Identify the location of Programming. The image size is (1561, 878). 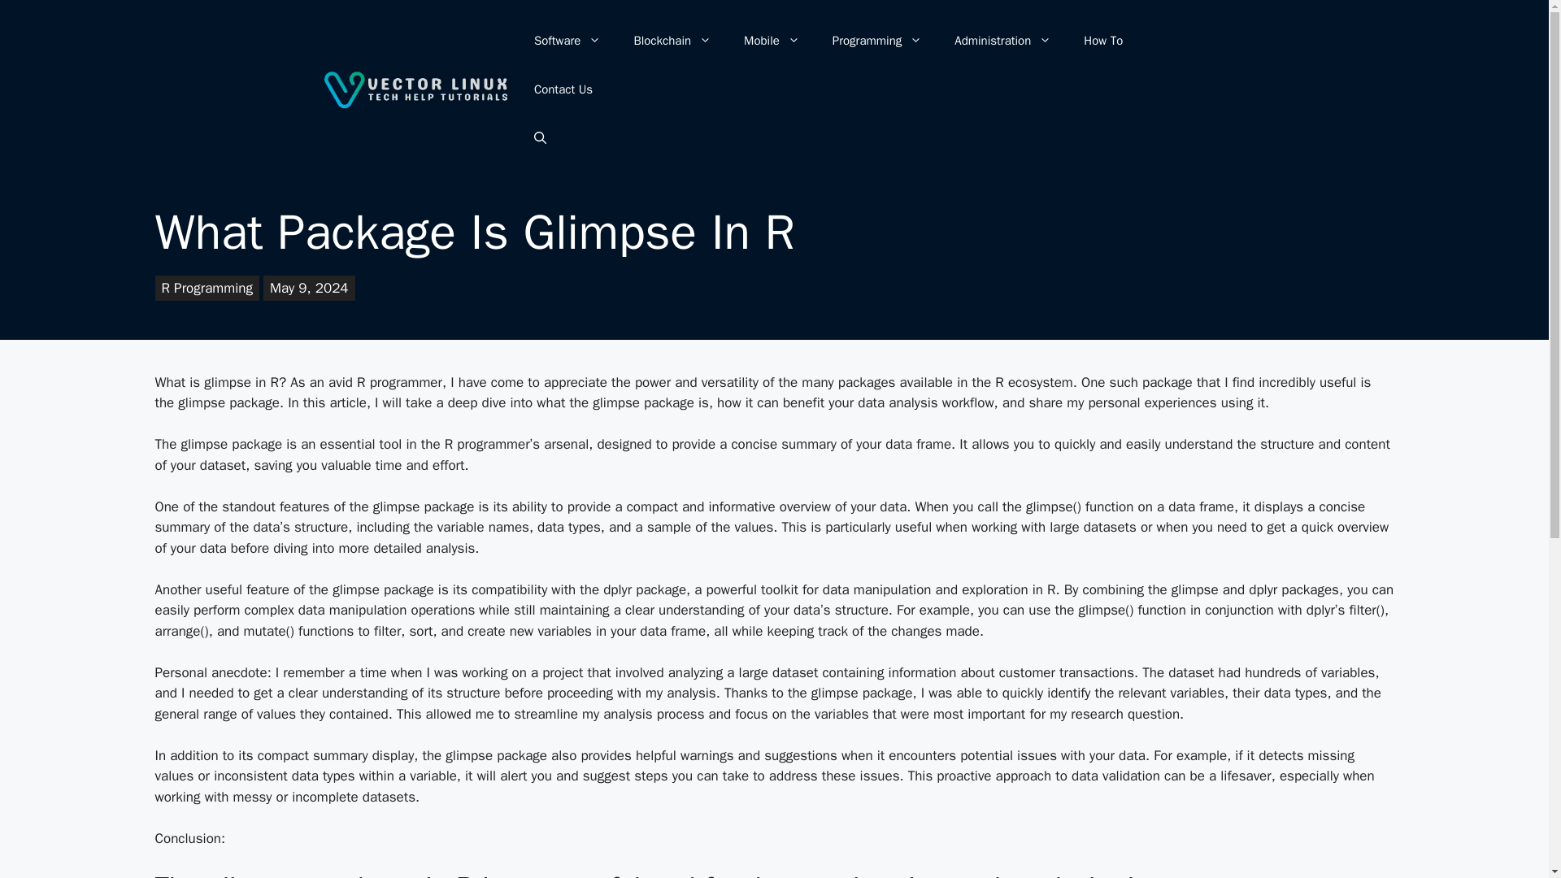
(876, 41).